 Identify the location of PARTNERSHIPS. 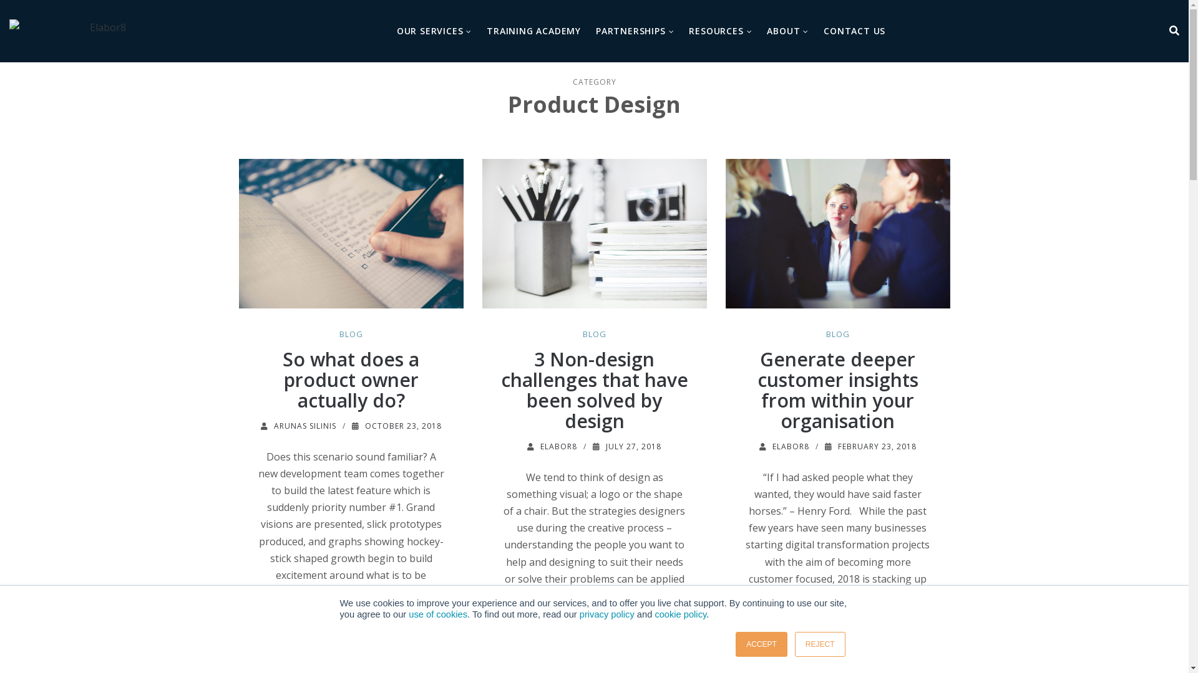
(635, 31).